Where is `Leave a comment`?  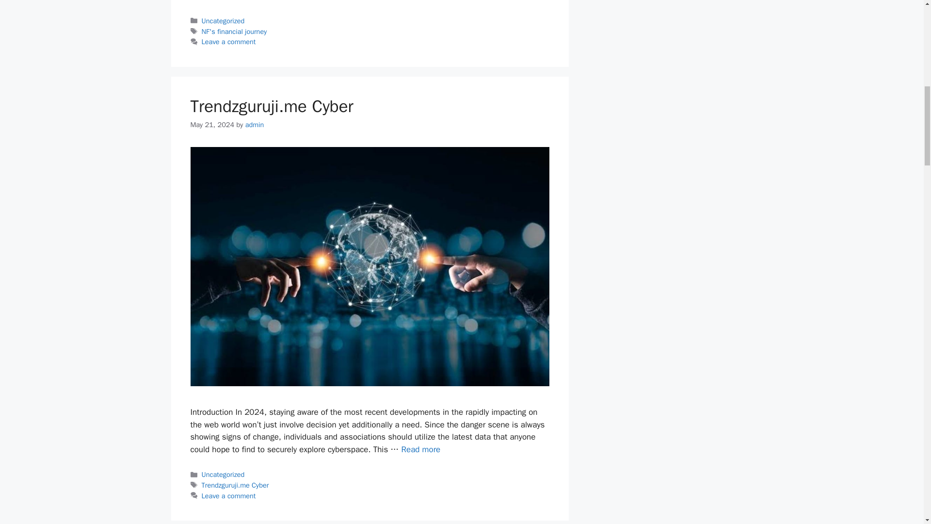
Leave a comment is located at coordinates (229, 42).